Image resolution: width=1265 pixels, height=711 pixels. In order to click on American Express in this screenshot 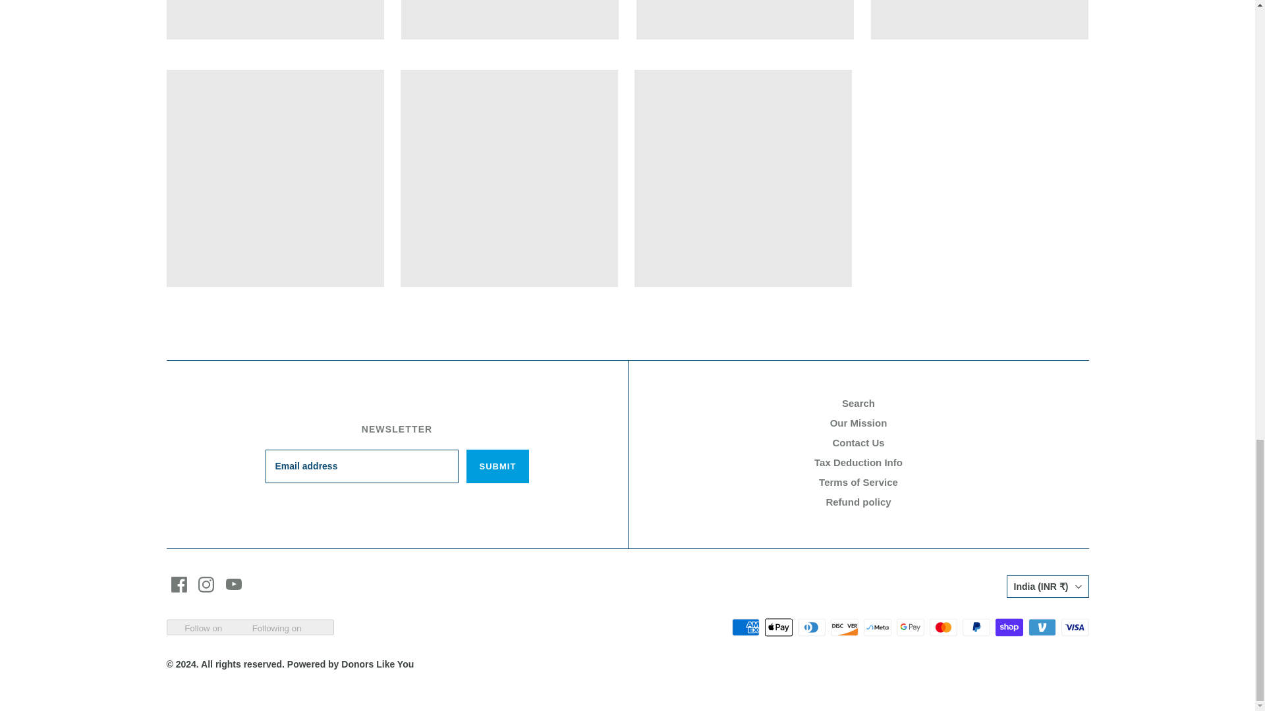, I will do `click(745, 627)`.